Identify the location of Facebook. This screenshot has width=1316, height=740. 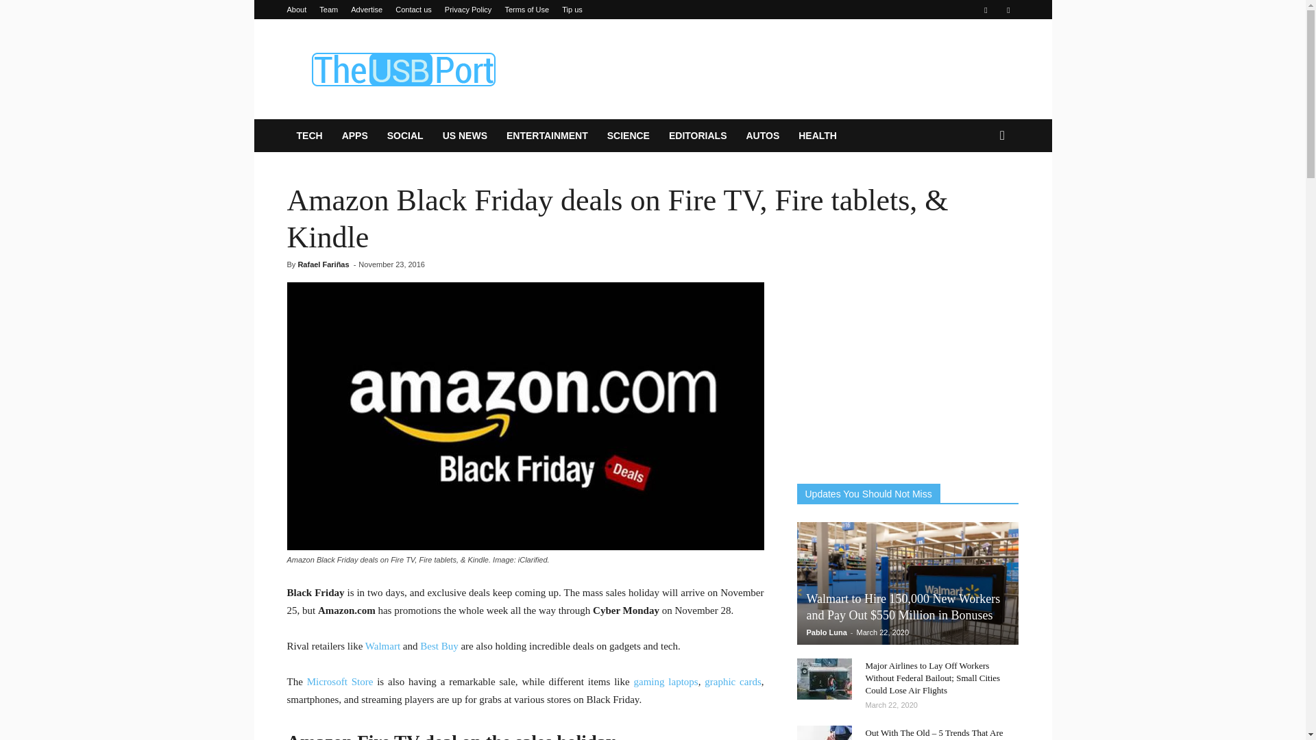
(986, 10).